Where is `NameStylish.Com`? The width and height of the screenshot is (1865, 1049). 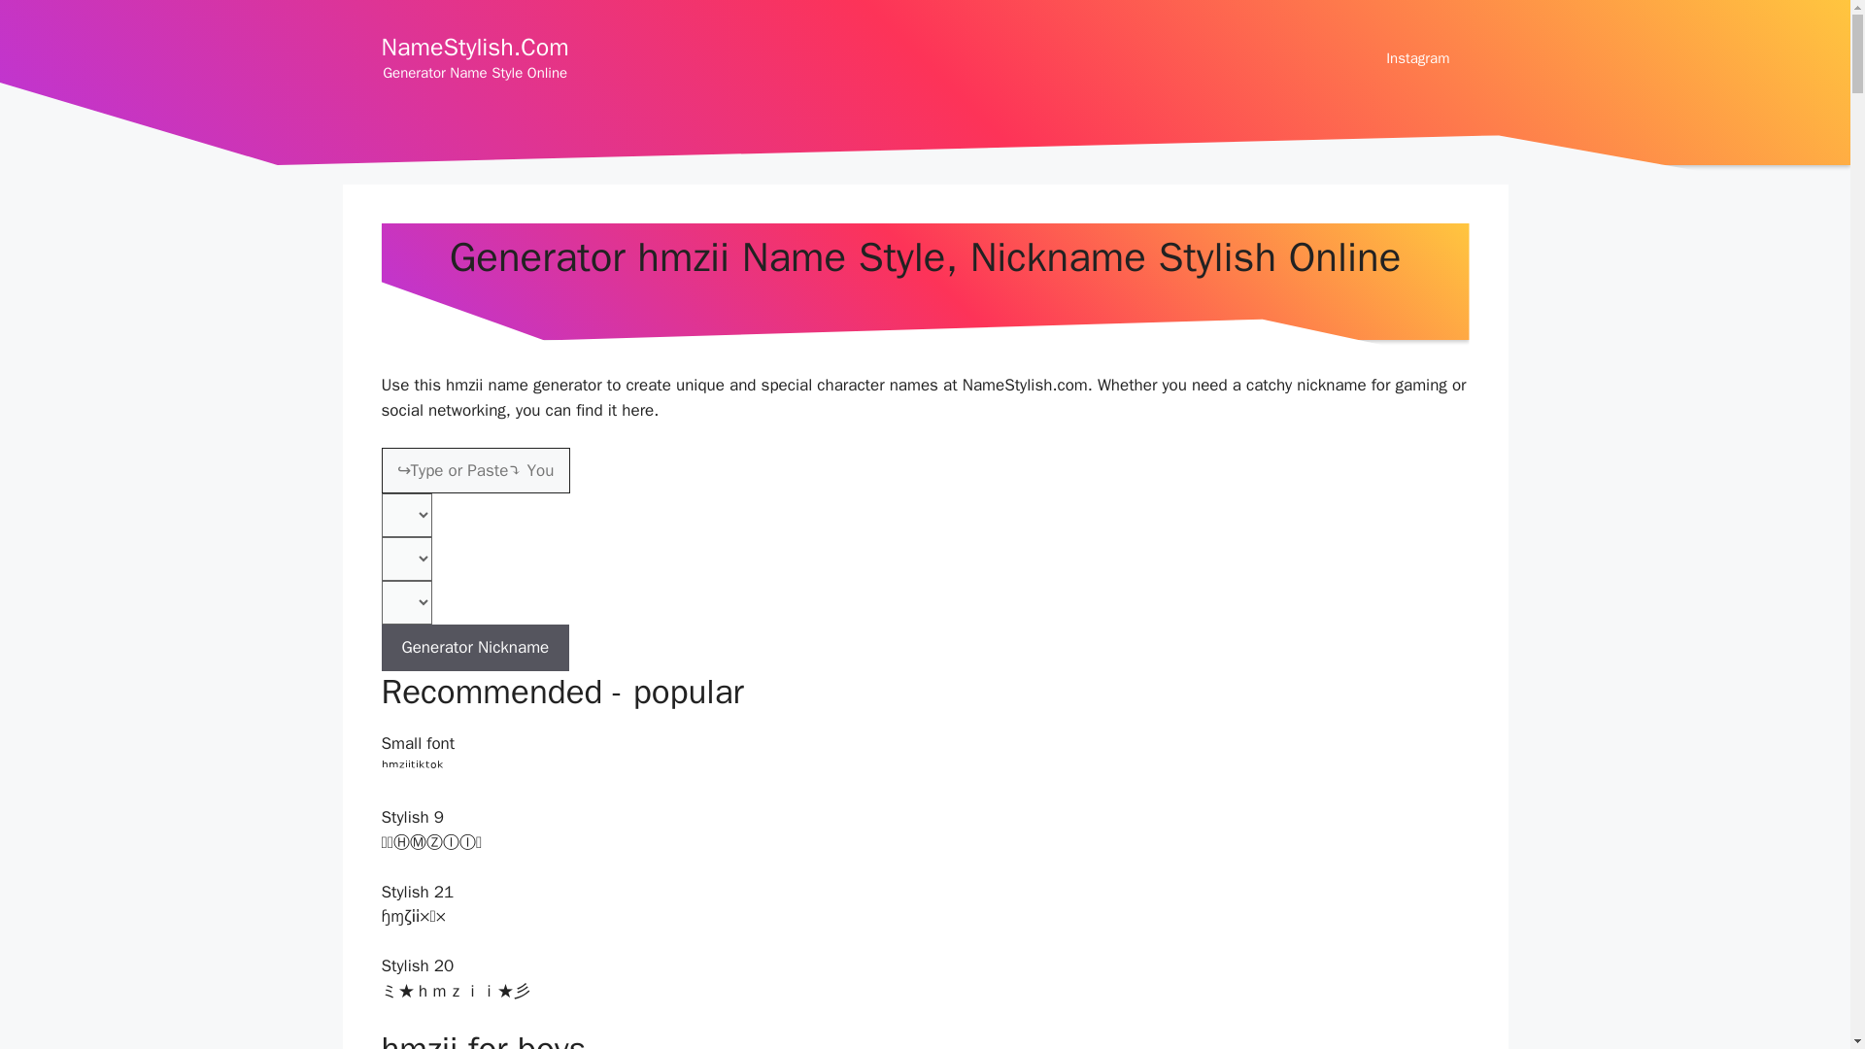 NameStylish.Com is located at coordinates (474, 47).